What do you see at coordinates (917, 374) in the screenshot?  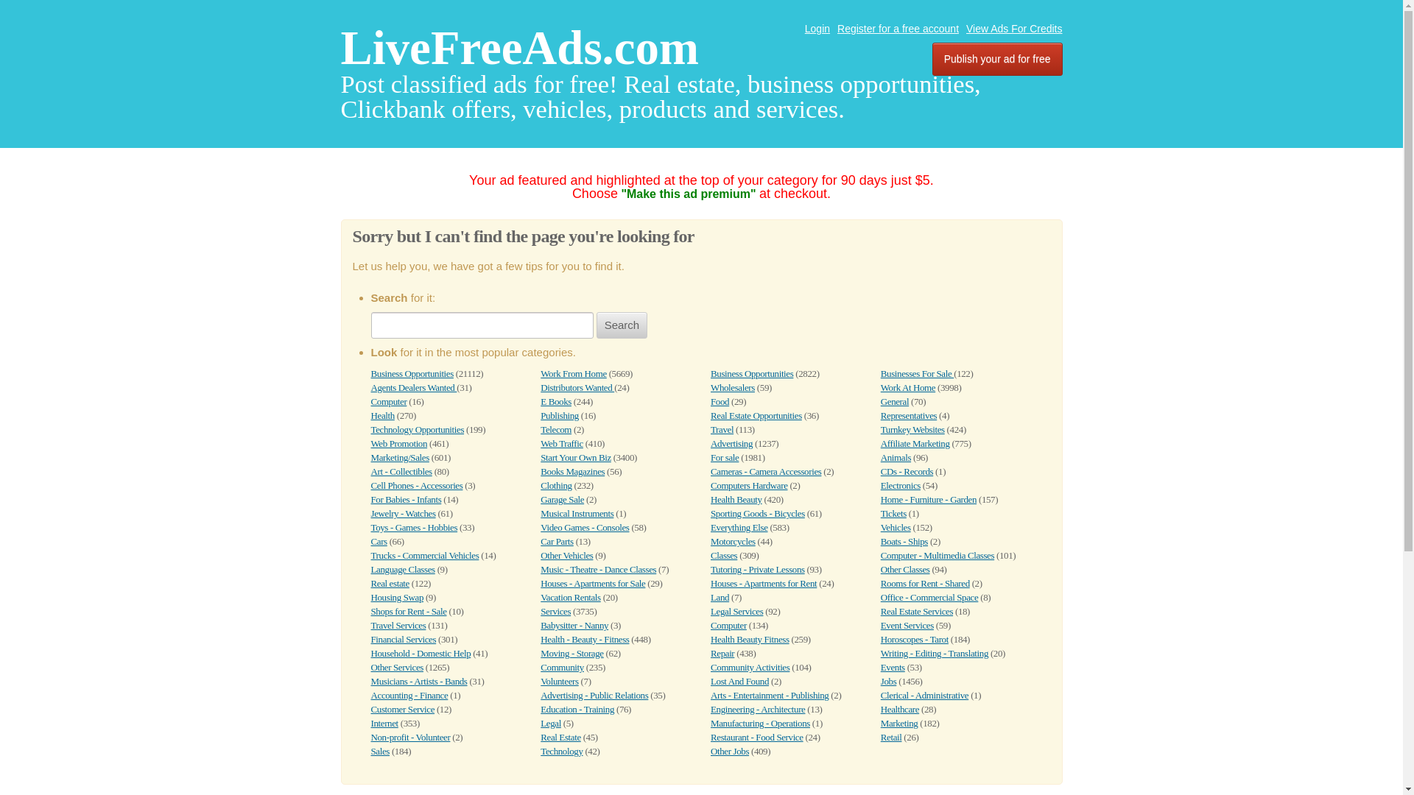 I see `Businesses For Sale` at bounding box center [917, 374].